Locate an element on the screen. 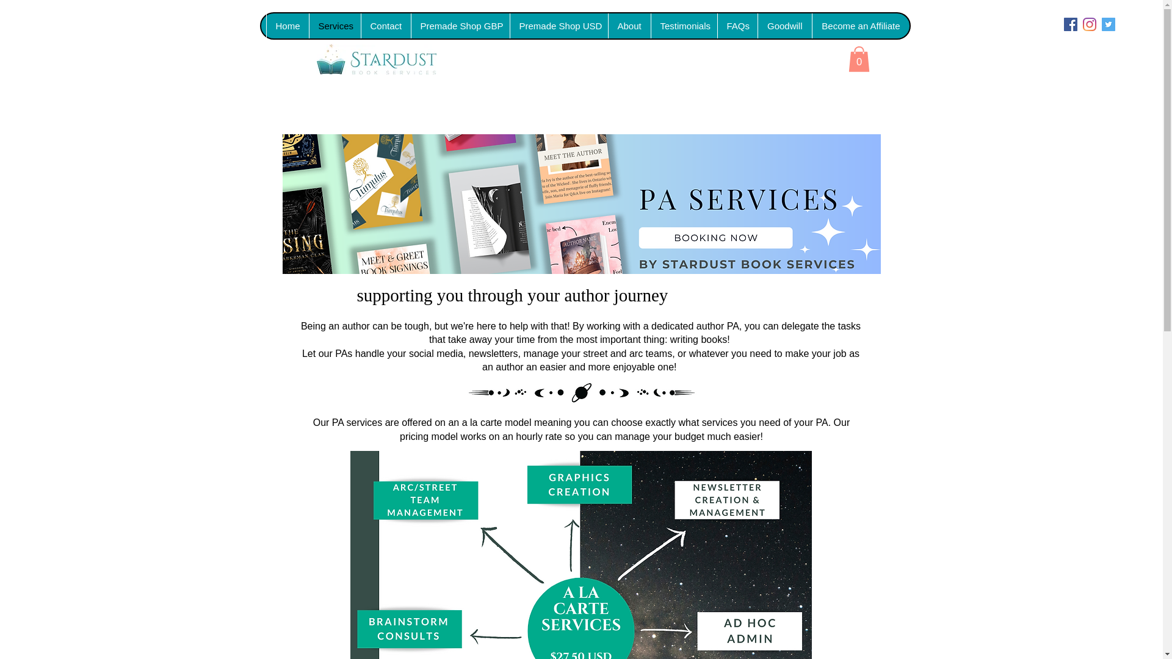  Home is located at coordinates (287, 26).